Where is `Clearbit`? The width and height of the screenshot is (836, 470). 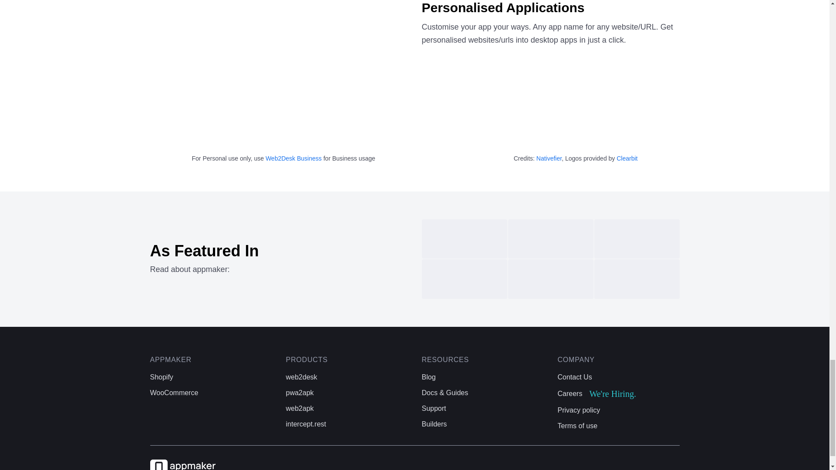
Clearbit is located at coordinates (627, 158).